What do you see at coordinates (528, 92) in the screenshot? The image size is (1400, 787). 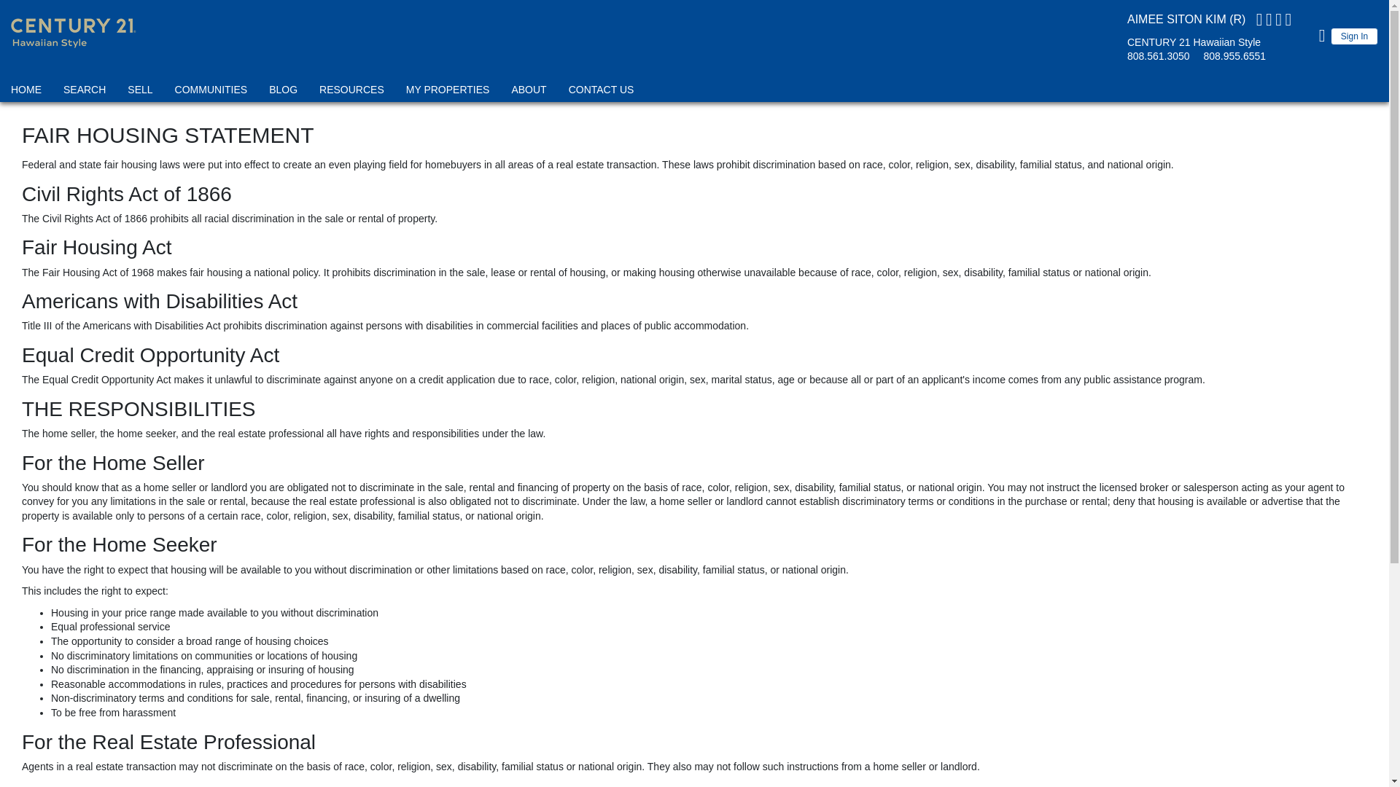 I see `ABOUT` at bounding box center [528, 92].